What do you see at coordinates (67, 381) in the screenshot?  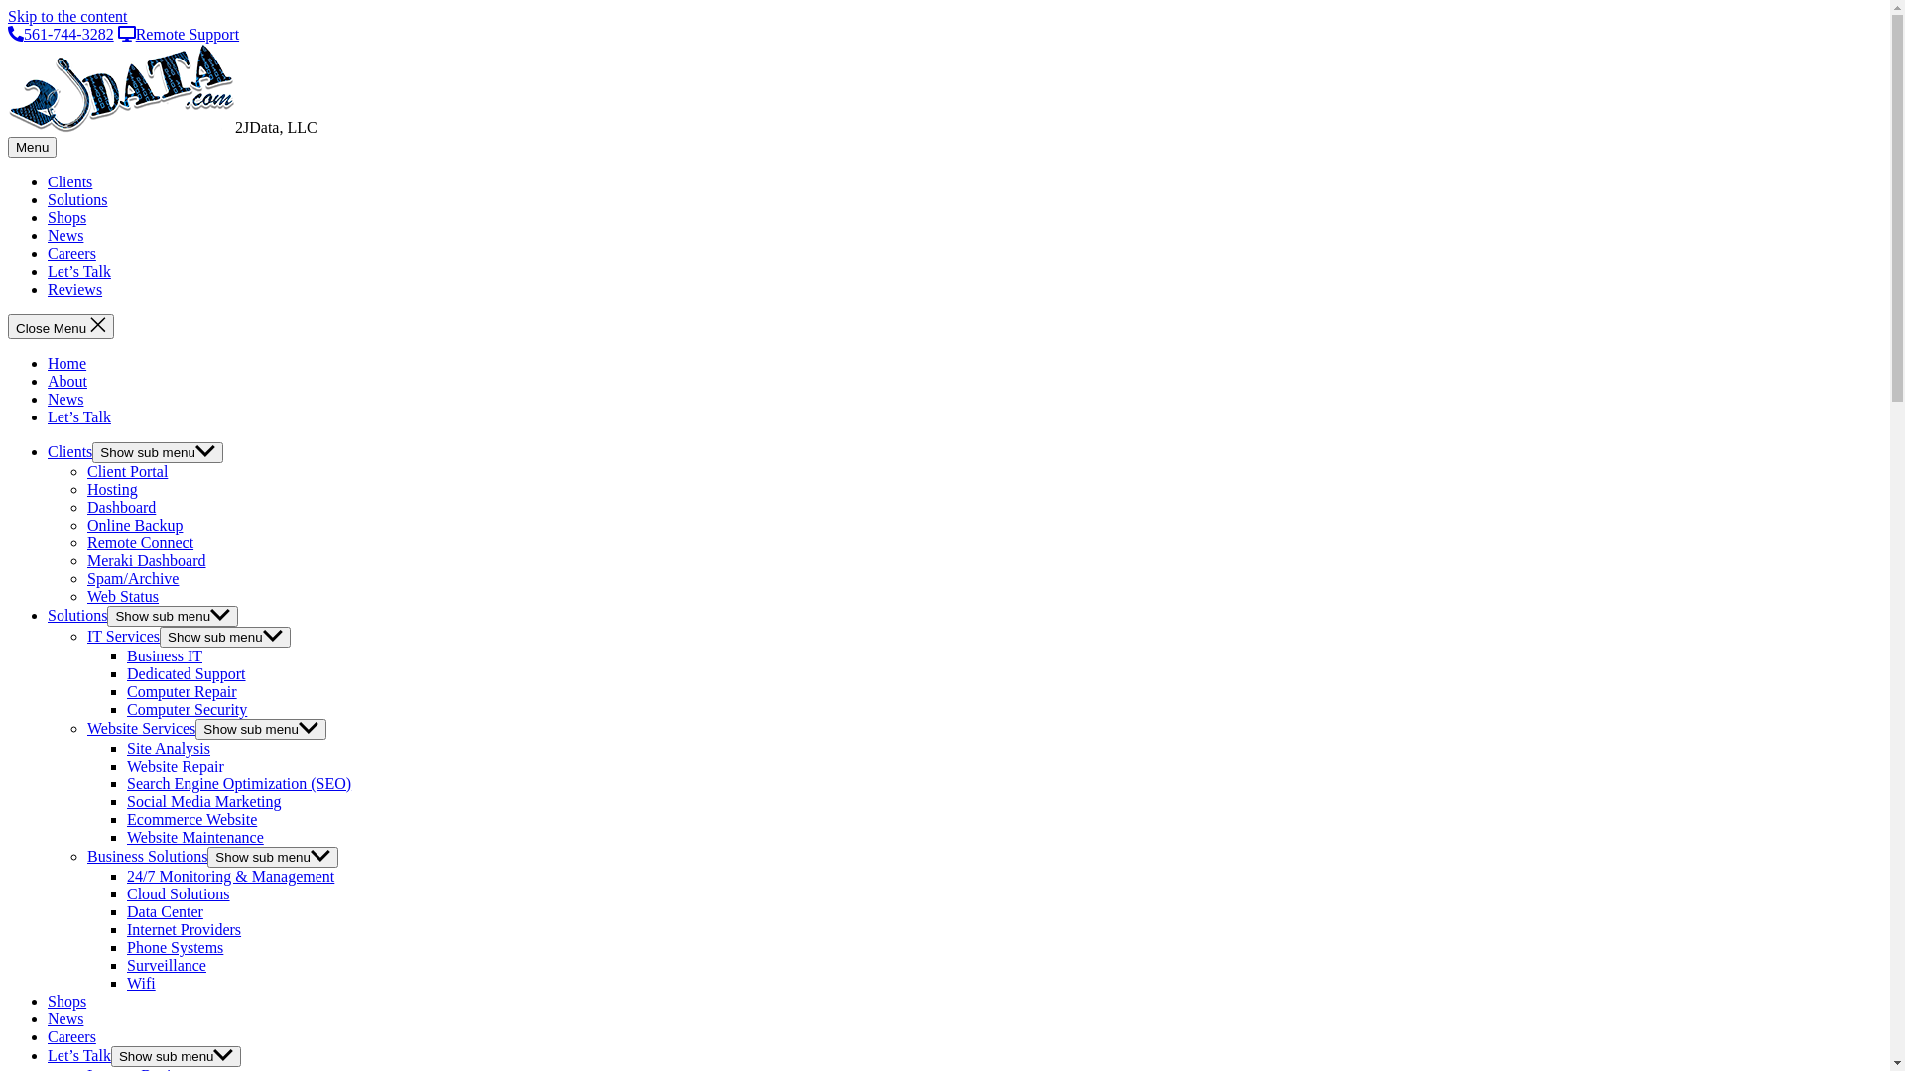 I see `About` at bounding box center [67, 381].